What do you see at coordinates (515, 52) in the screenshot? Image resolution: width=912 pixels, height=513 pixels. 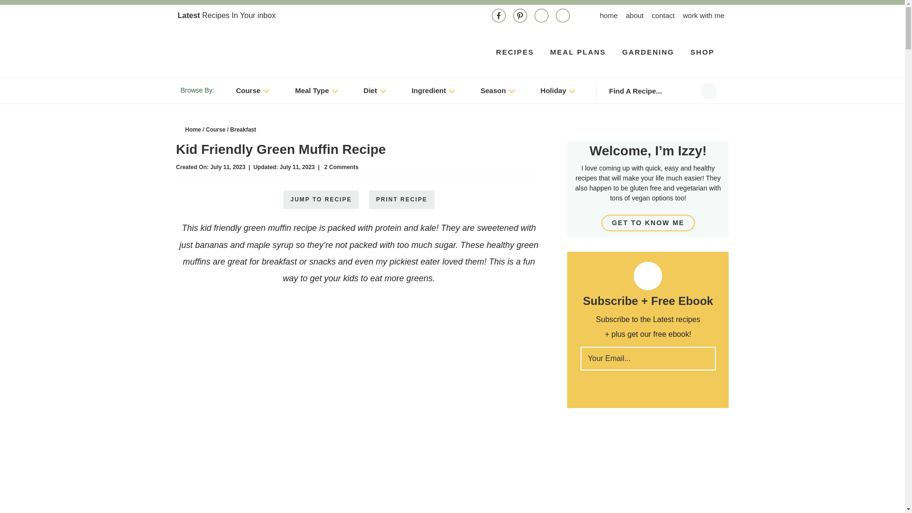 I see `RECIPES` at bounding box center [515, 52].